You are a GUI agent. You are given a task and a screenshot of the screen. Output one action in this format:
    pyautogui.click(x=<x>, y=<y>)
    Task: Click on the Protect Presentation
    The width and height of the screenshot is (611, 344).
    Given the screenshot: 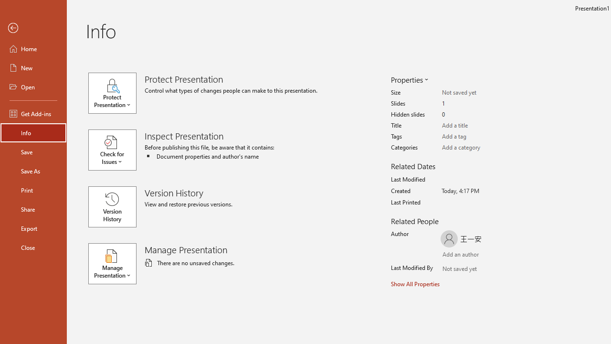 What is the action you would take?
    pyautogui.click(x=116, y=93)
    